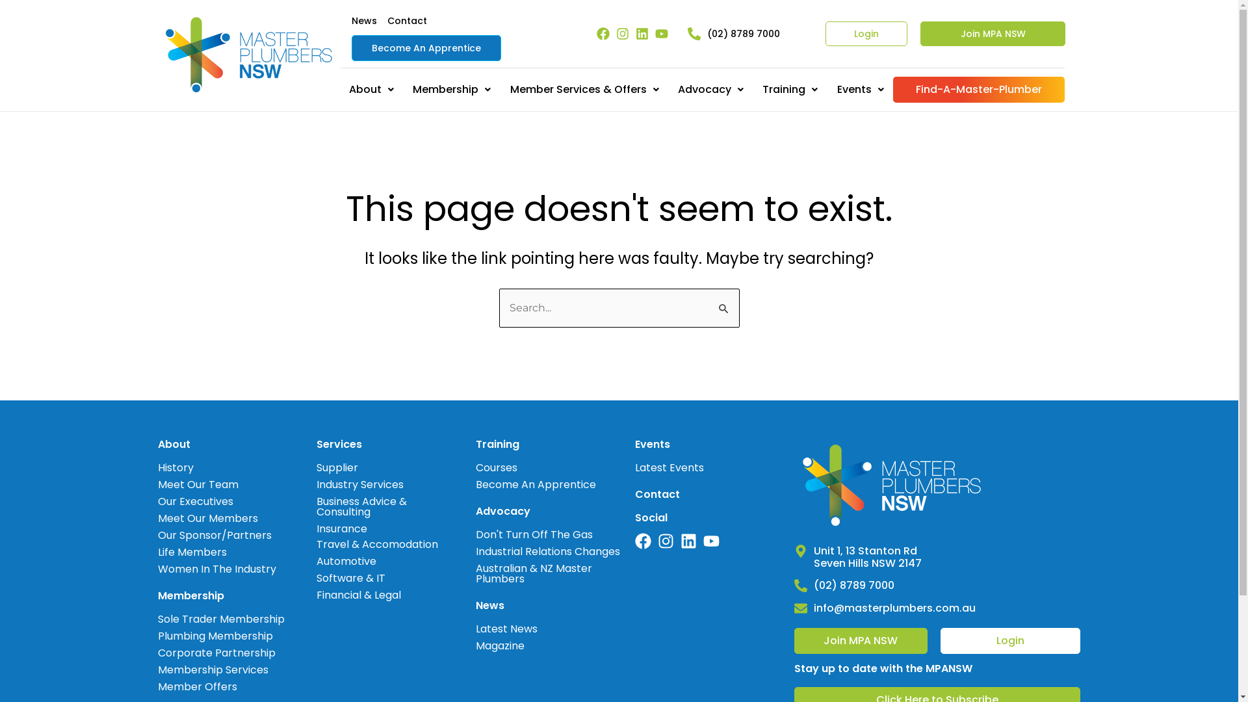  I want to click on Youtube, so click(662, 34).